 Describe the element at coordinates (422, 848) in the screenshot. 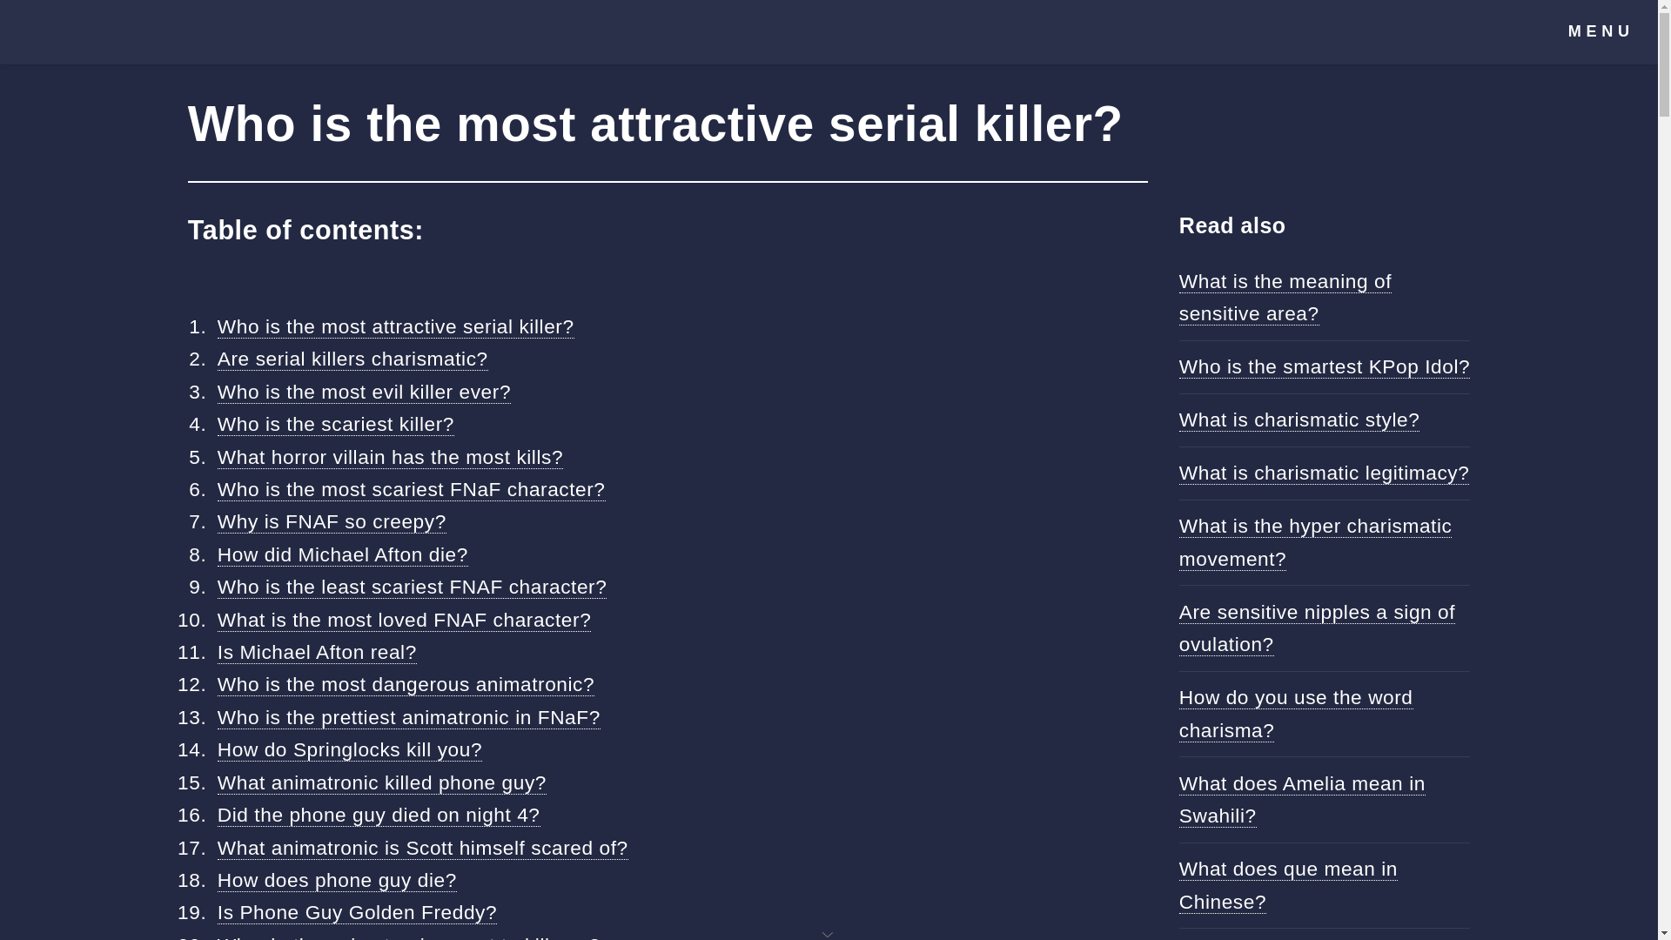

I see `What animatronic is Scott himself scared of?` at that location.